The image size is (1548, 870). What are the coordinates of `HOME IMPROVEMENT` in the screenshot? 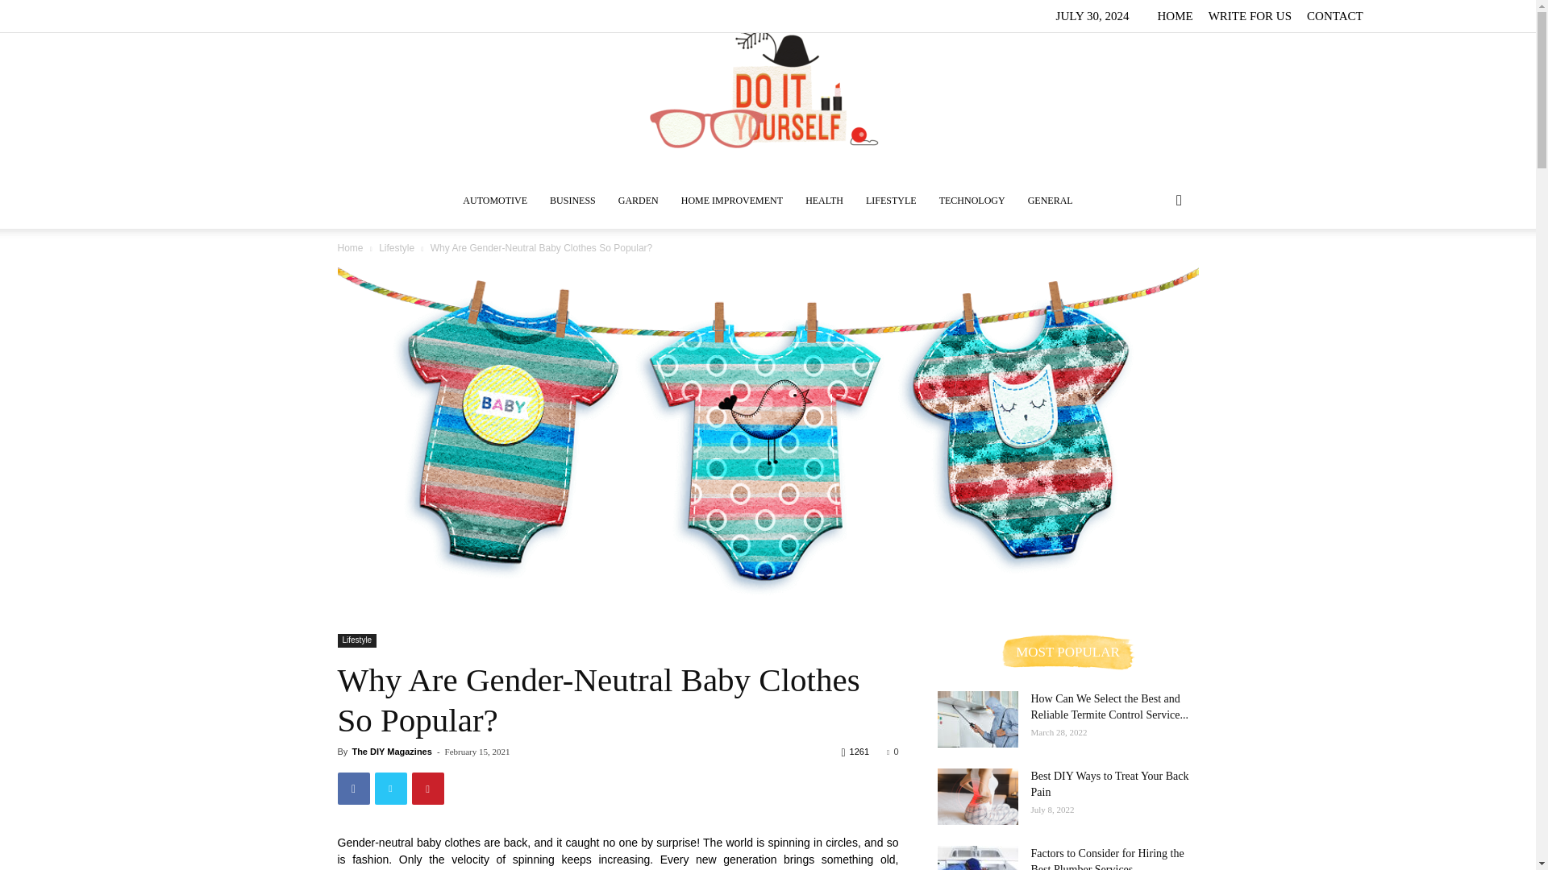 It's located at (732, 200).